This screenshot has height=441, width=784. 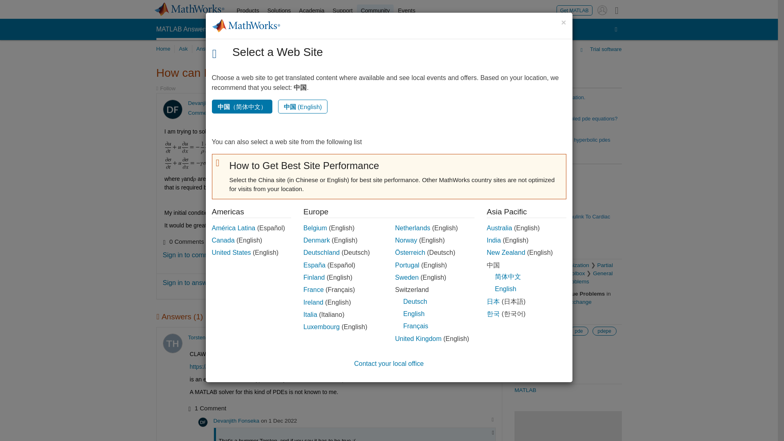 What do you see at coordinates (488, 104) in the screenshot?
I see `Direct link to this question` at bounding box center [488, 104].